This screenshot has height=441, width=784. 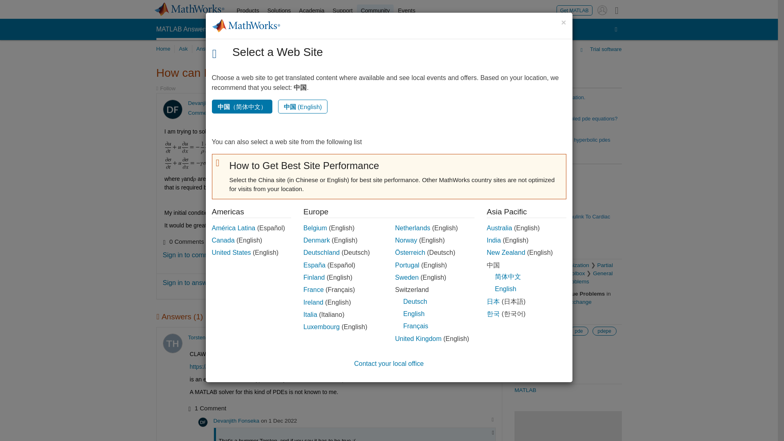 What do you see at coordinates (488, 104) in the screenshot?
I see `Direct link to this question` at bounding box center [488, 104].